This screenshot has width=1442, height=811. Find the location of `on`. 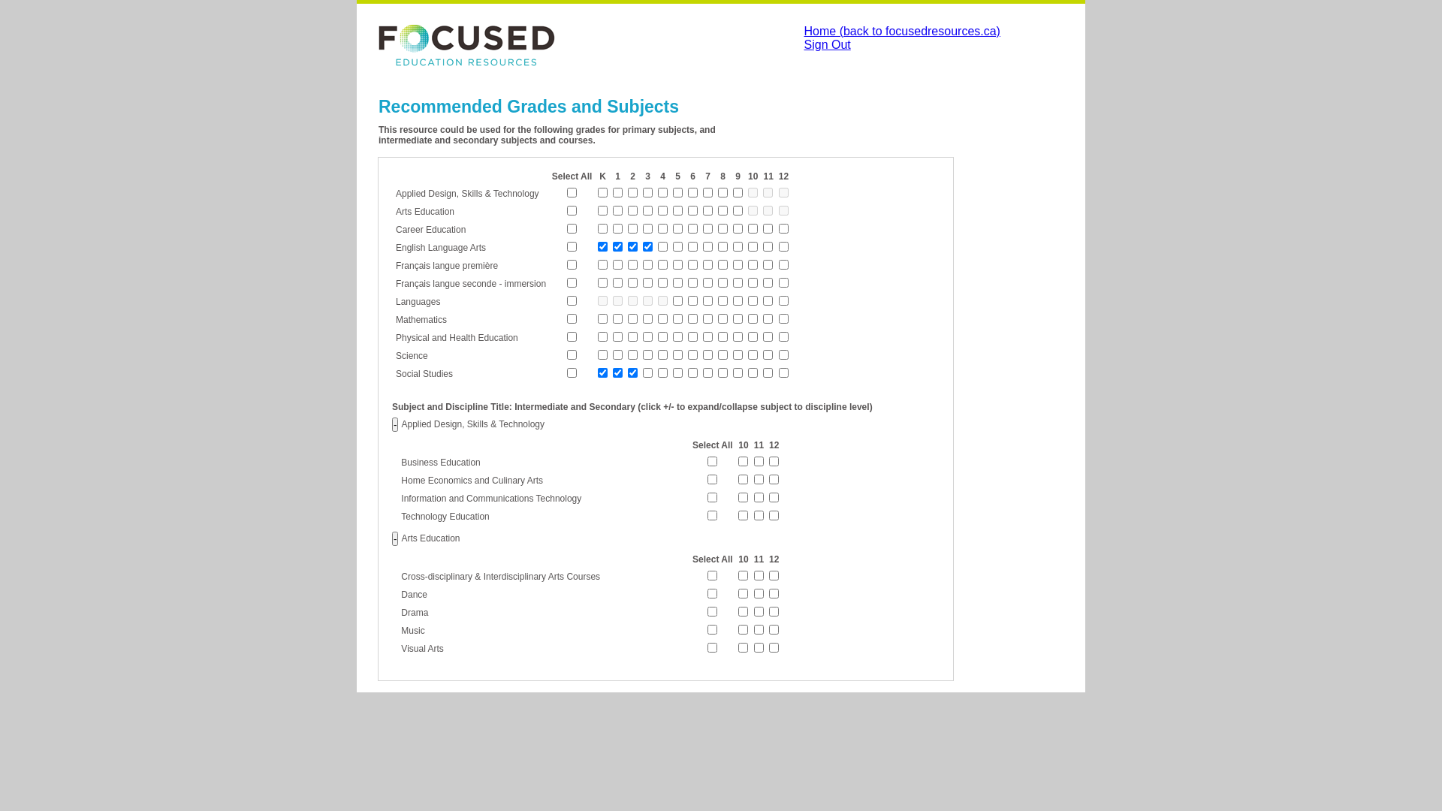

on is located at coordinates (712, 629).